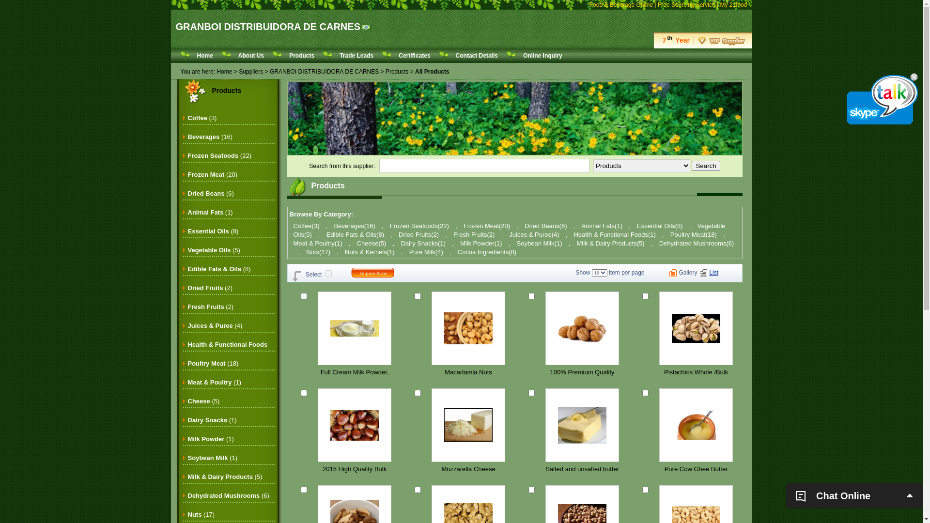  I want to click on All Products, so click(432, 72).